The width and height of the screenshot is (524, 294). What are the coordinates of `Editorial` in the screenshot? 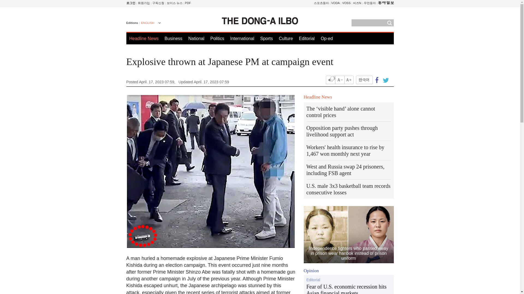 It's located at (307, 38).